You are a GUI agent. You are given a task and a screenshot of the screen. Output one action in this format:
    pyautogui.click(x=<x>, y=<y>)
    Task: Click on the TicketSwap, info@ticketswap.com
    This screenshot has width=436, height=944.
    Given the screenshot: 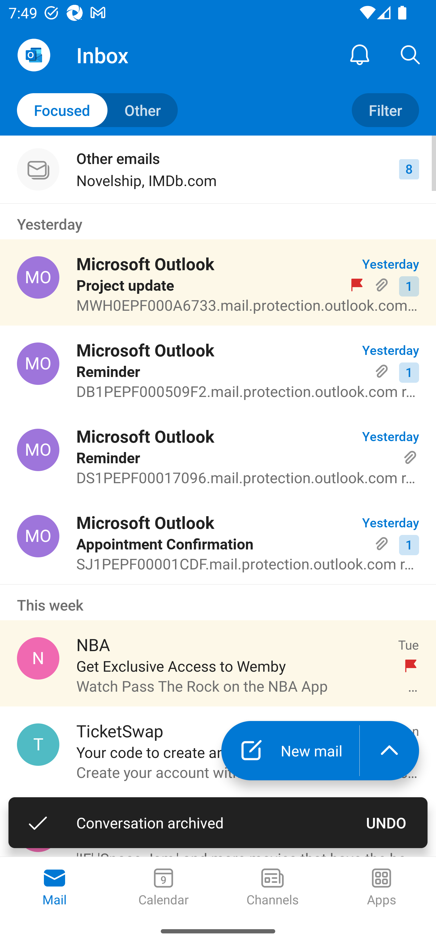 What is the action you would take?
    pyautogui.click(x=38, y=744)
    